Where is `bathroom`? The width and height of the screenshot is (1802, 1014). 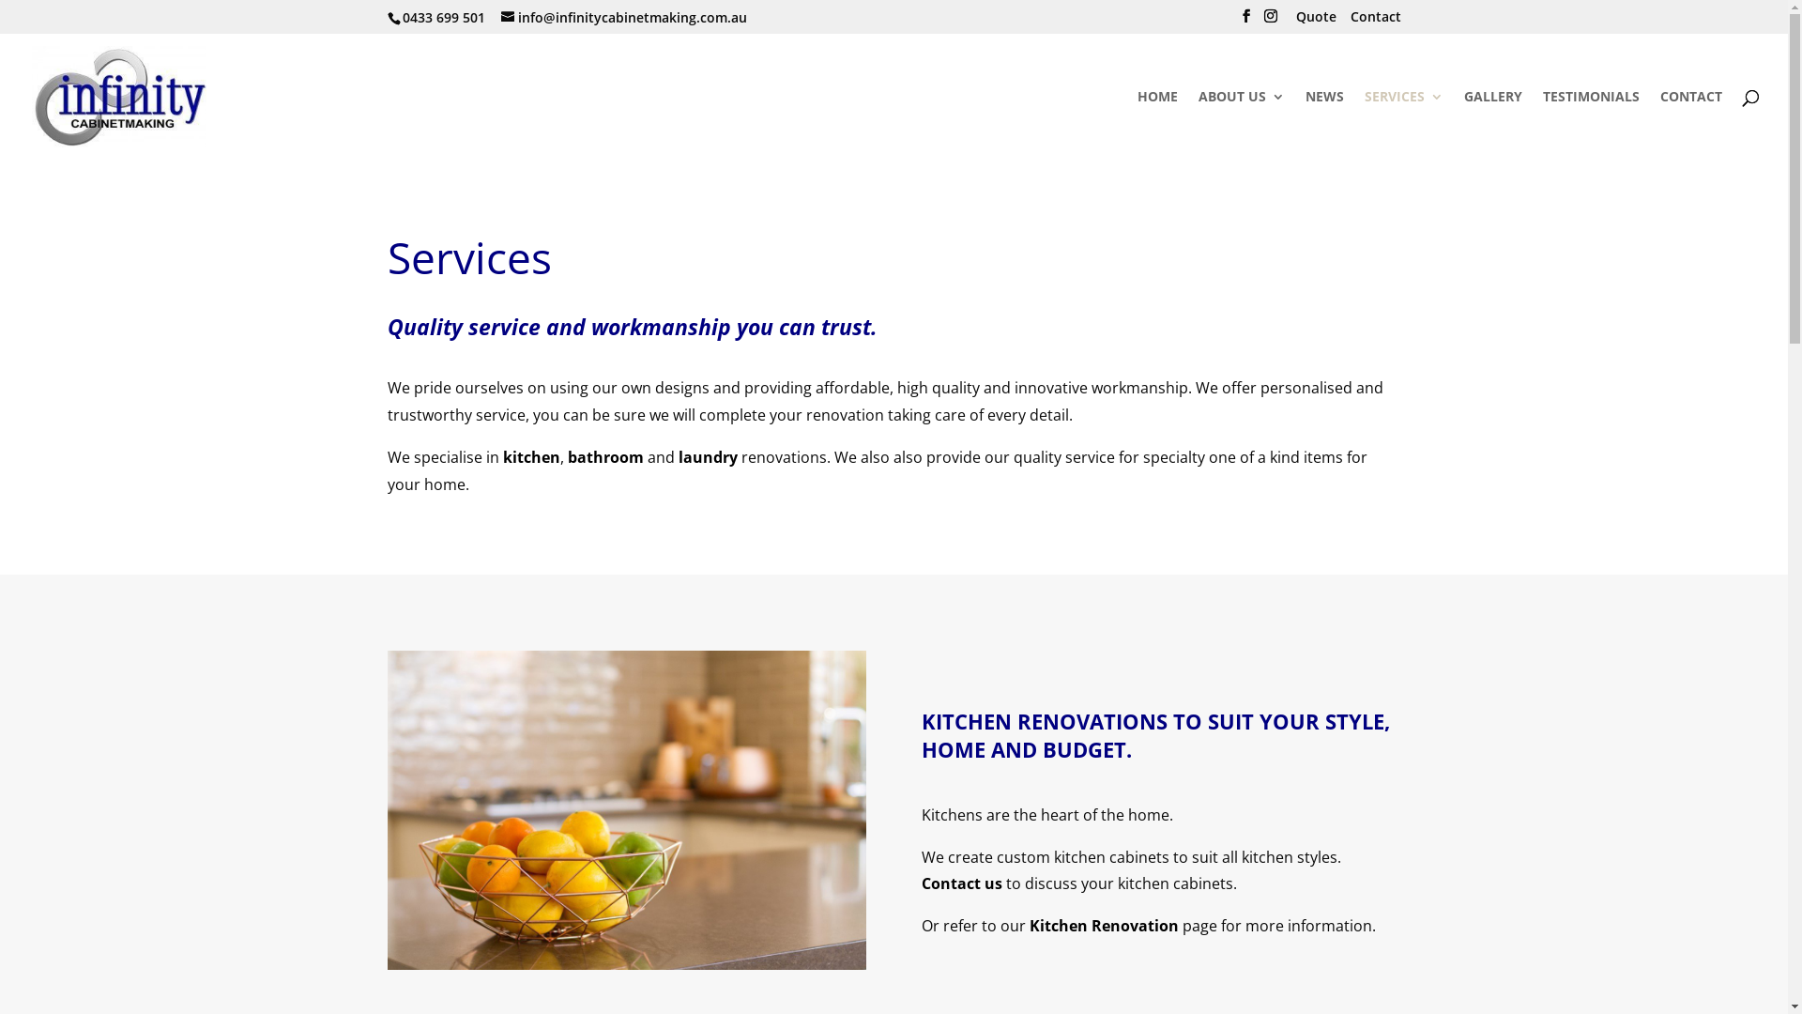 bathroom is located at coordinates (604, 457).